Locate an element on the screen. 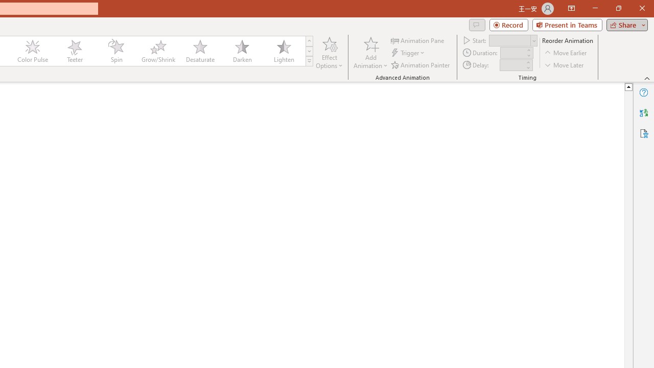 The image size is (654, 368). Desaturate is located at coordinates (200, 51).